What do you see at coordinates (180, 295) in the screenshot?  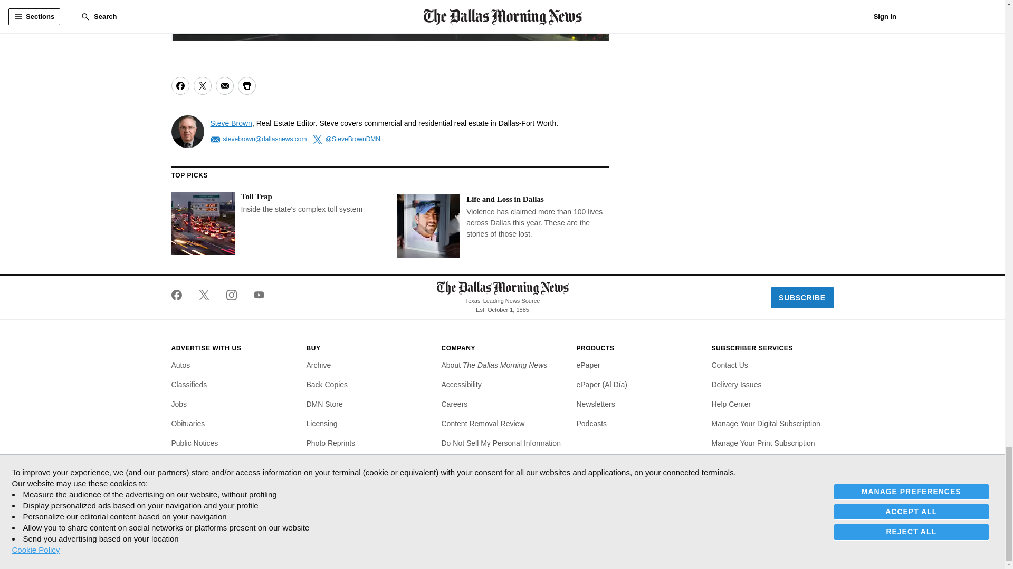 I see `The Dallas Morning News on Facebook` at bounding box center [180, 295].